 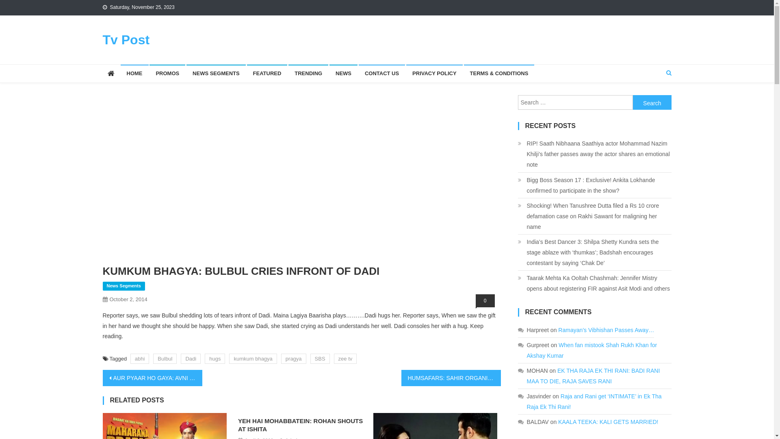 What do you see at coordinates (382, 74) in the screenshot?
I see `CONTACT US` at bounding box center [382, 74].